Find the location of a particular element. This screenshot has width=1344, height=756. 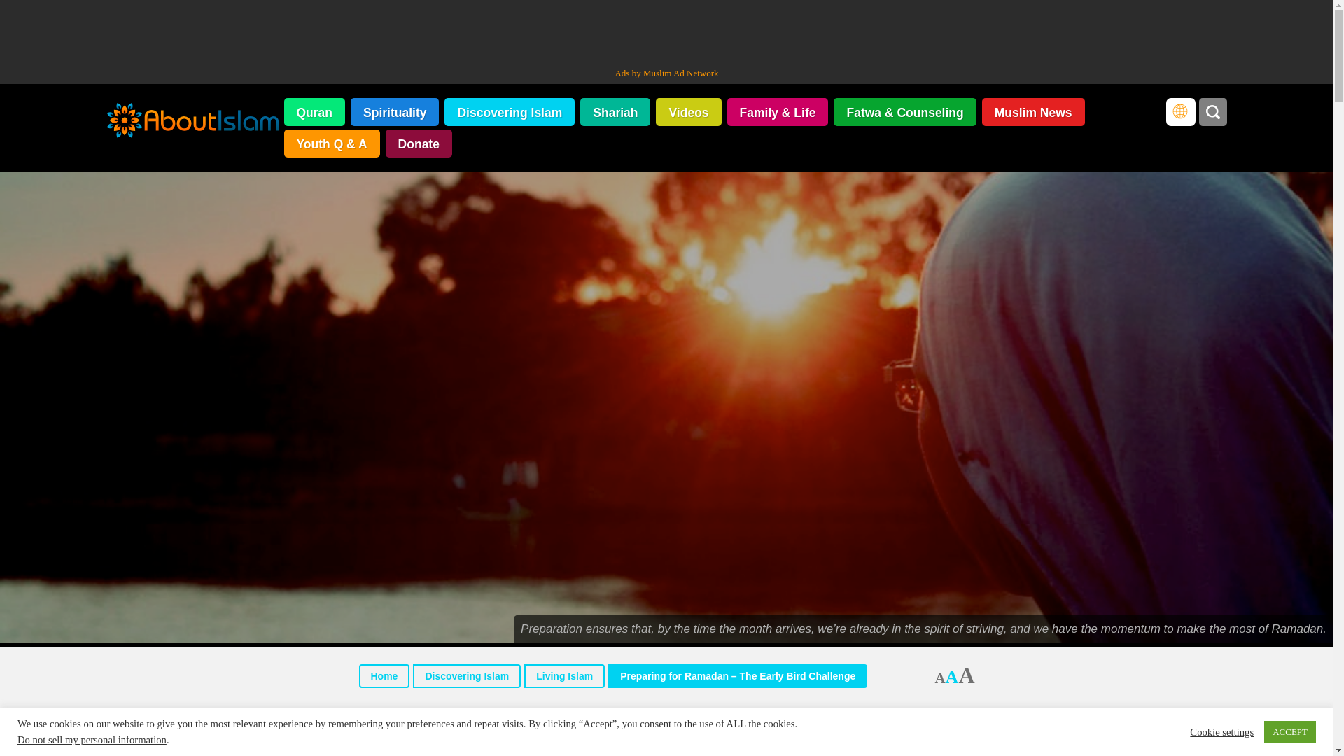

Videos is located at coordinates (687, 112).